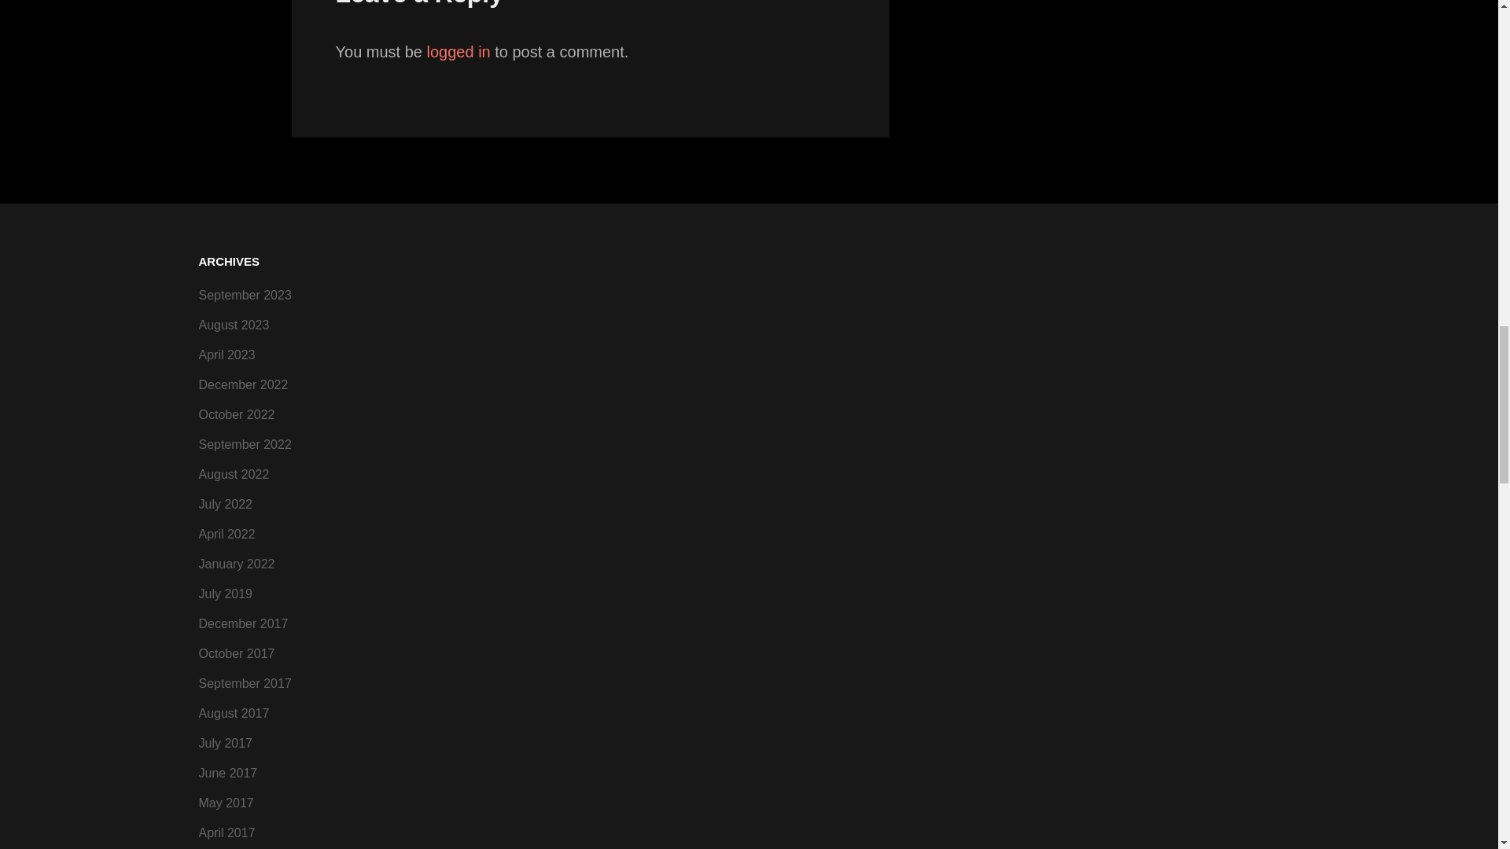 This screenshot has height=849, width=1510. I want to click on October 2022, so click(236, 415).